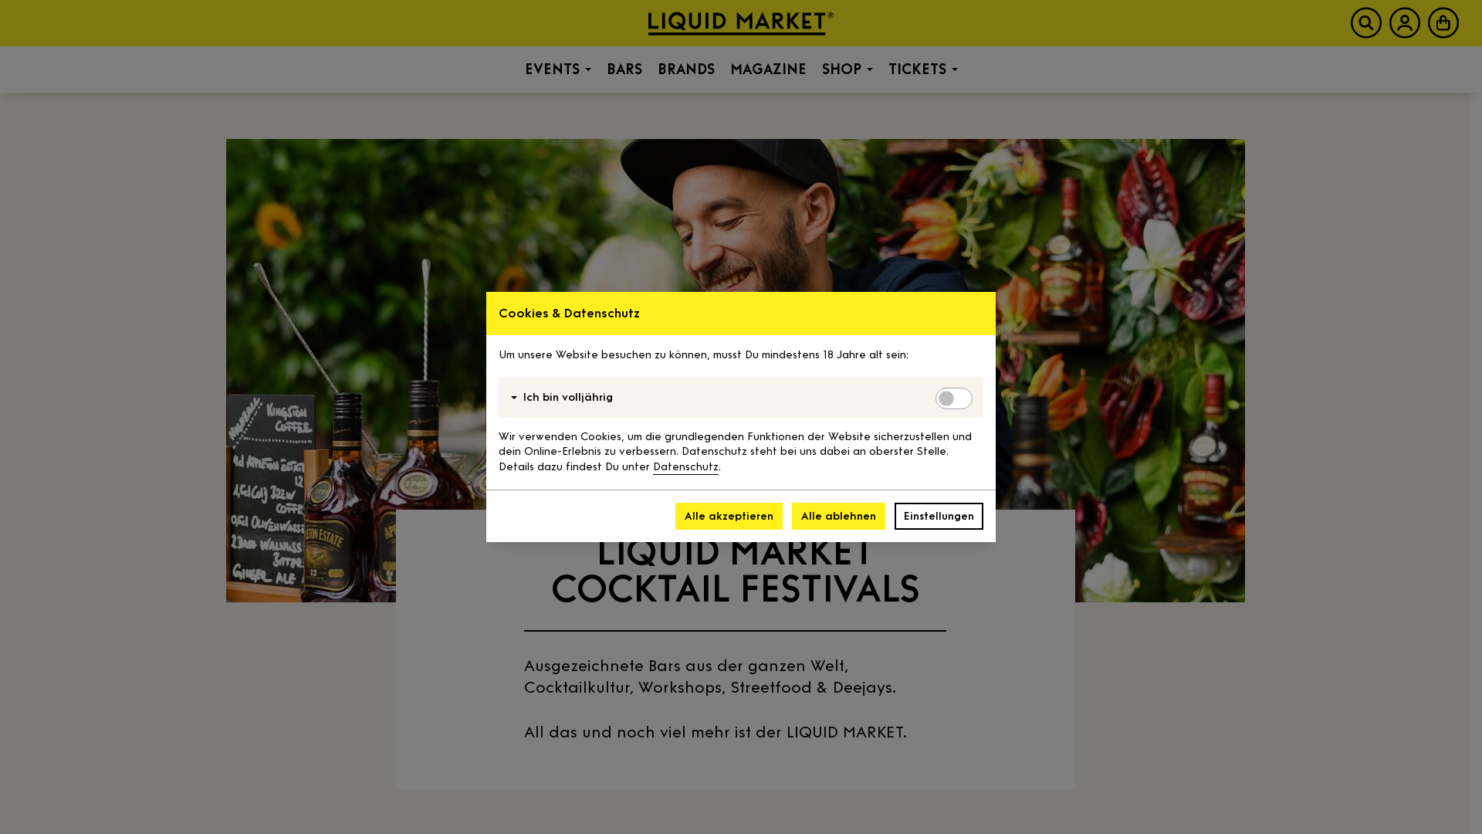 This screenshot has width=1482, height=834. Describe the element at coordinates (729, 516) in the screenshot. I see `Alle akzeptieren` at that location.